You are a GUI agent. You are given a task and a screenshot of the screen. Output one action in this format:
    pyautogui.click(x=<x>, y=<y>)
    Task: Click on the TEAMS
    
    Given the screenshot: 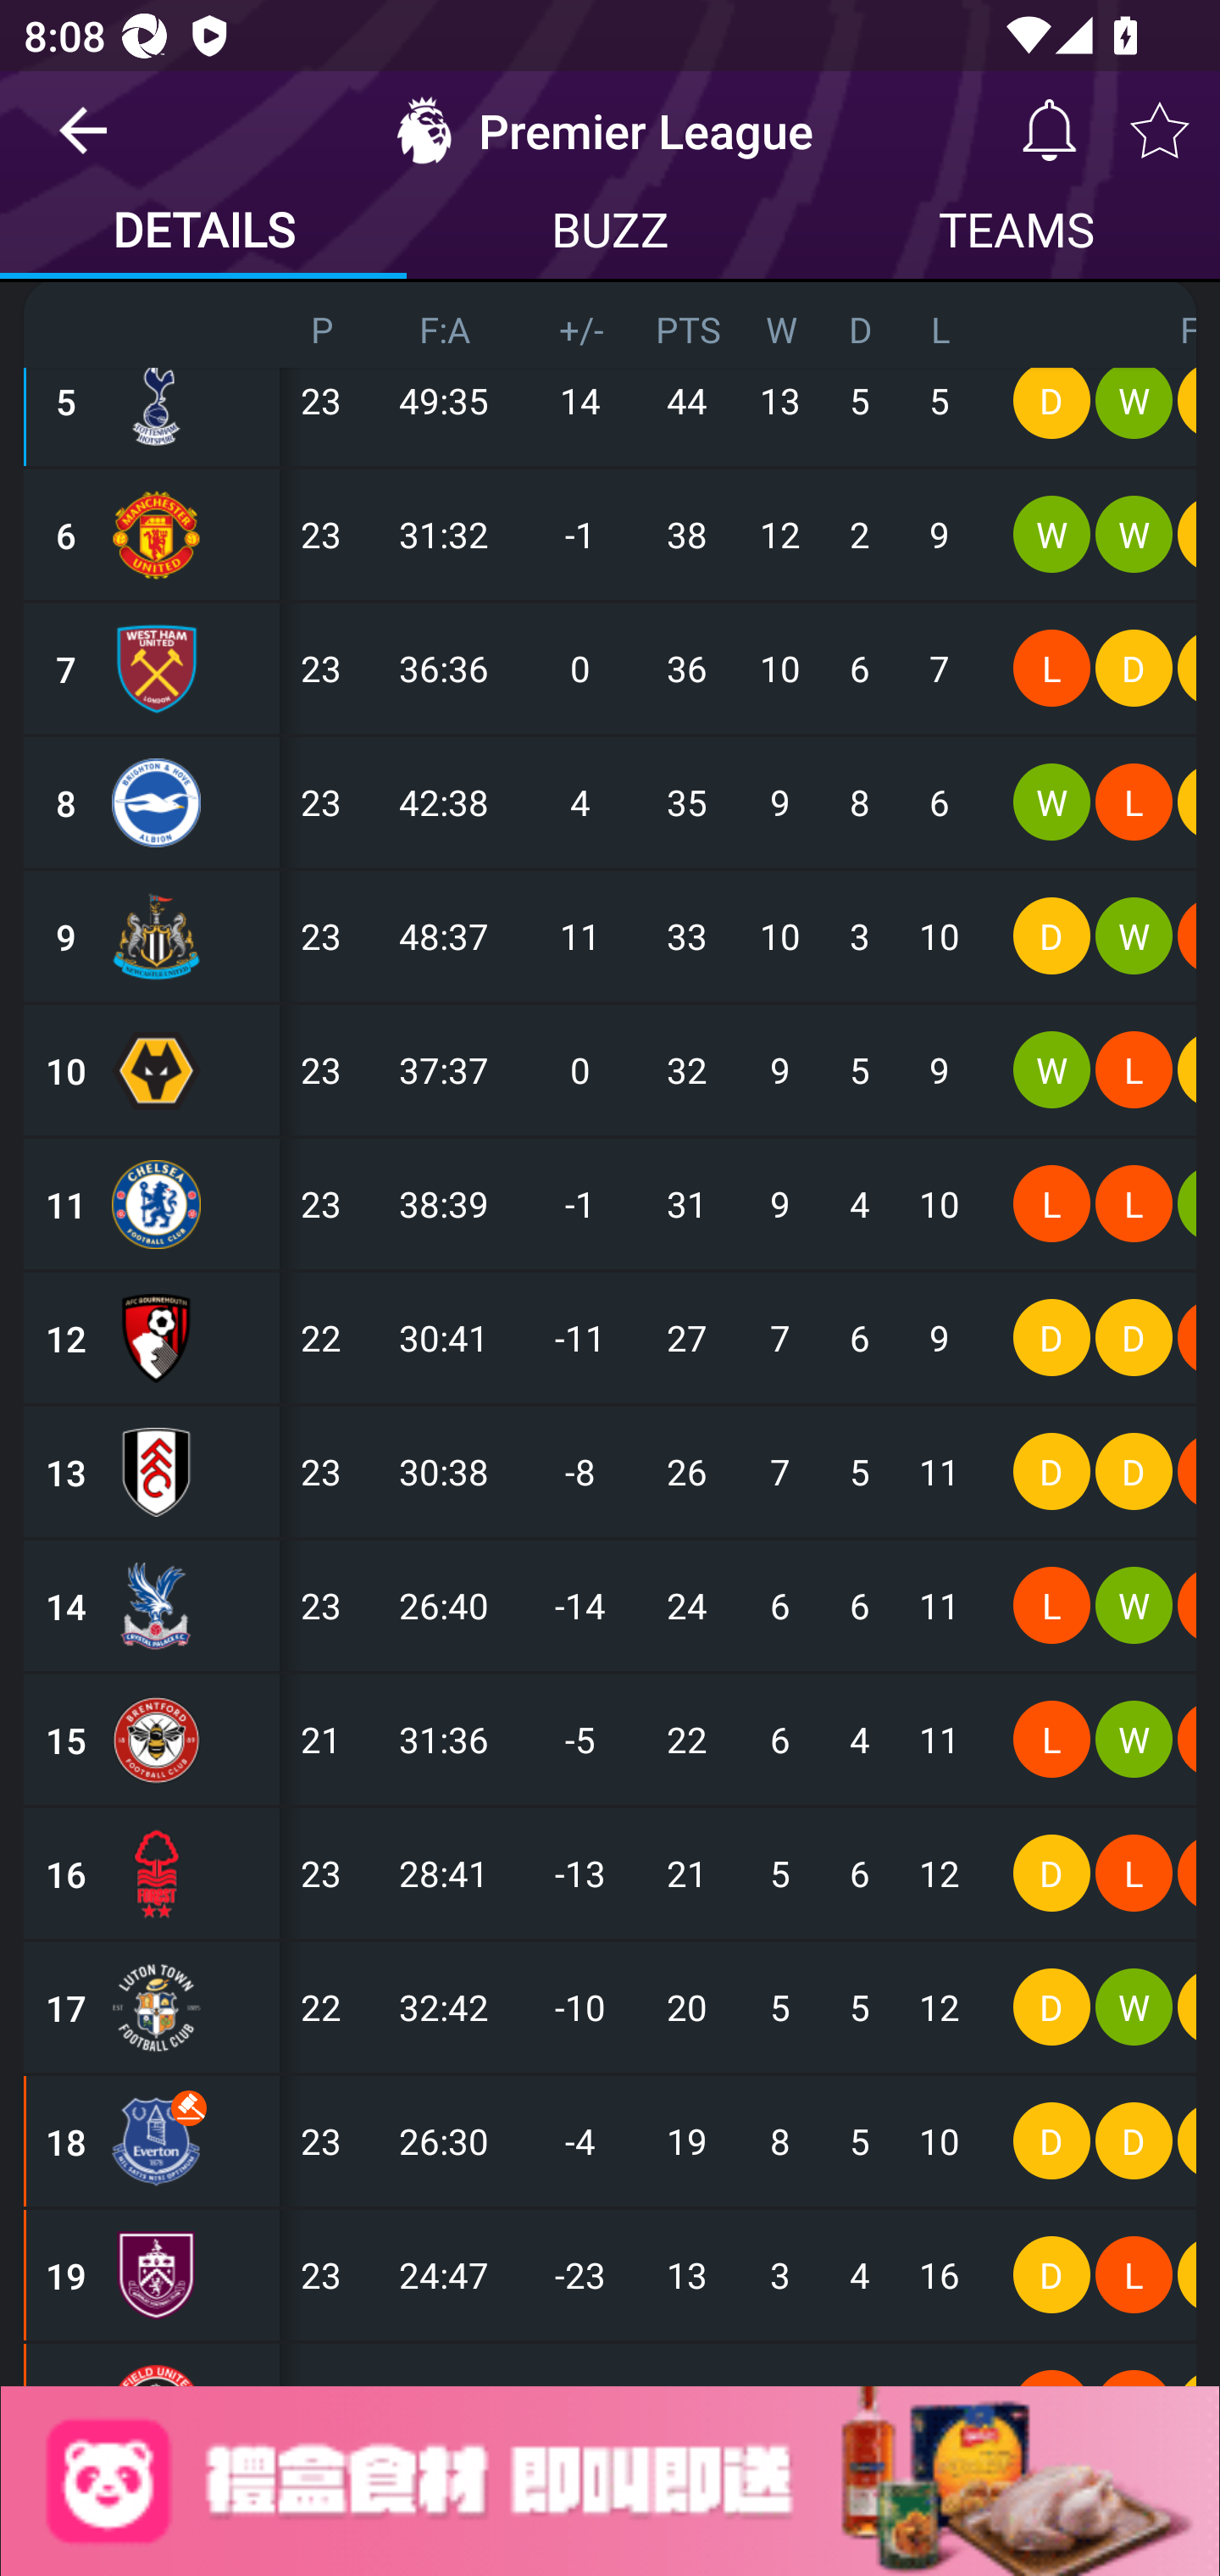 What is the action you would take?
    pyautogui.click(x=1017, y=234)
    